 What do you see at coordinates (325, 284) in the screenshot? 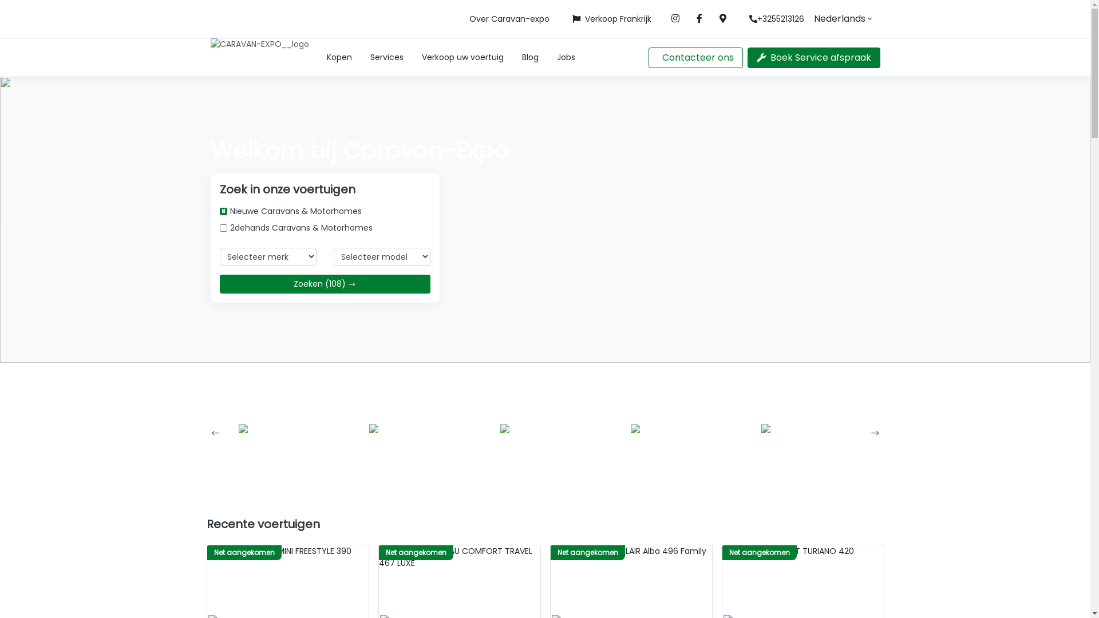
I see `Zoeken (108)` at bounding box center [325, 284].